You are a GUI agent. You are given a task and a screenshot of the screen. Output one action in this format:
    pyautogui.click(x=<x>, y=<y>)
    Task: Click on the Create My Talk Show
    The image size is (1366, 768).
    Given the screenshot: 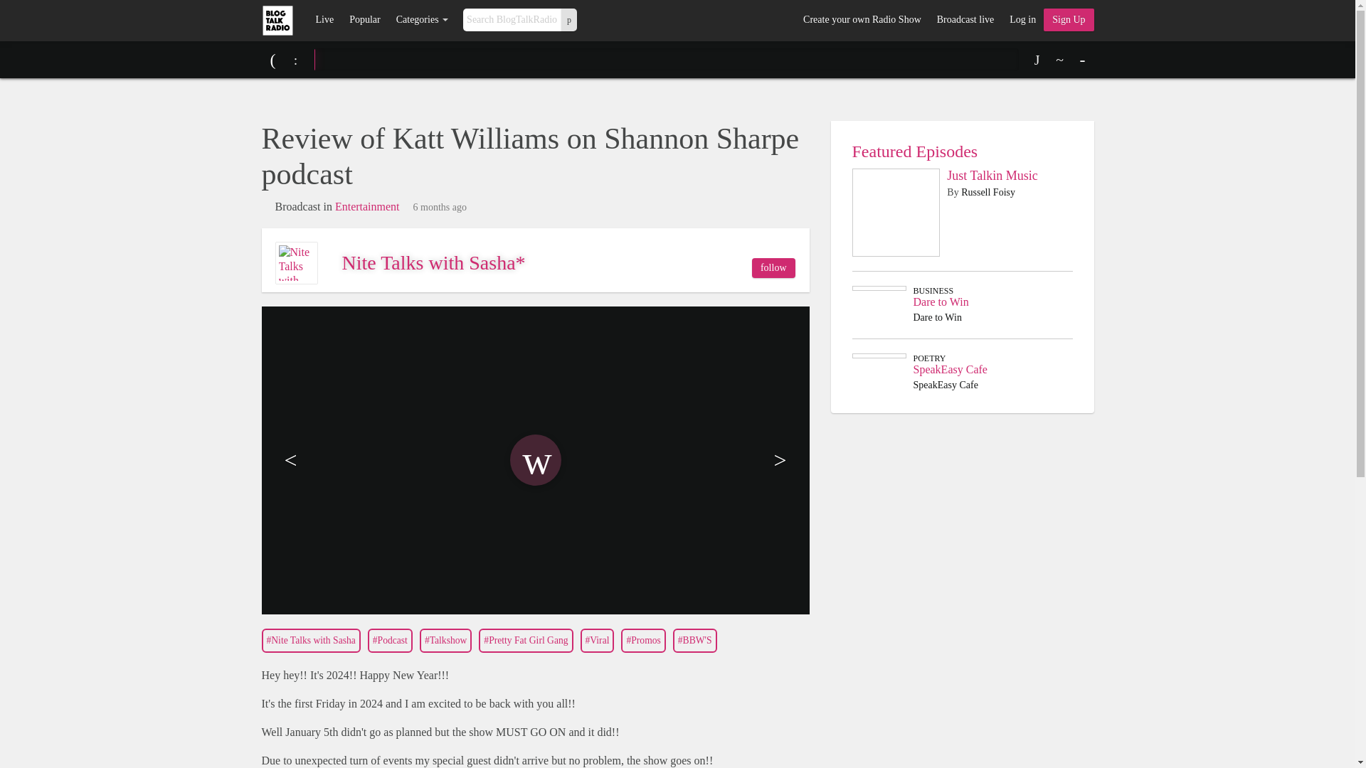 What is the action you would take?
    pyautogui.click(x=1069, y=20)
    